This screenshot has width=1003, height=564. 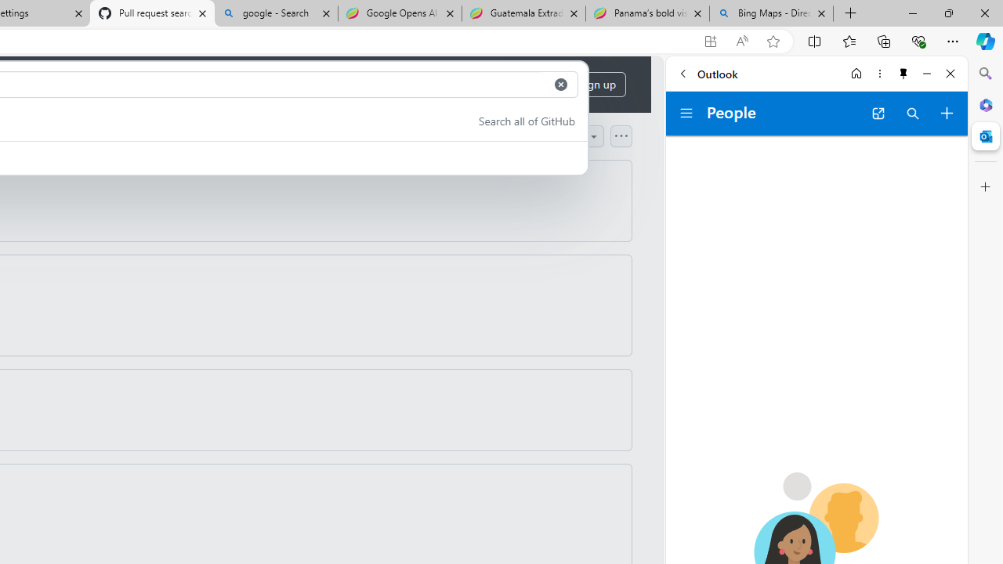 What do you see at coordinates (710, 42) in the screenshot?
I see `App available. Install GitHub` at bounding box center [710, 42].